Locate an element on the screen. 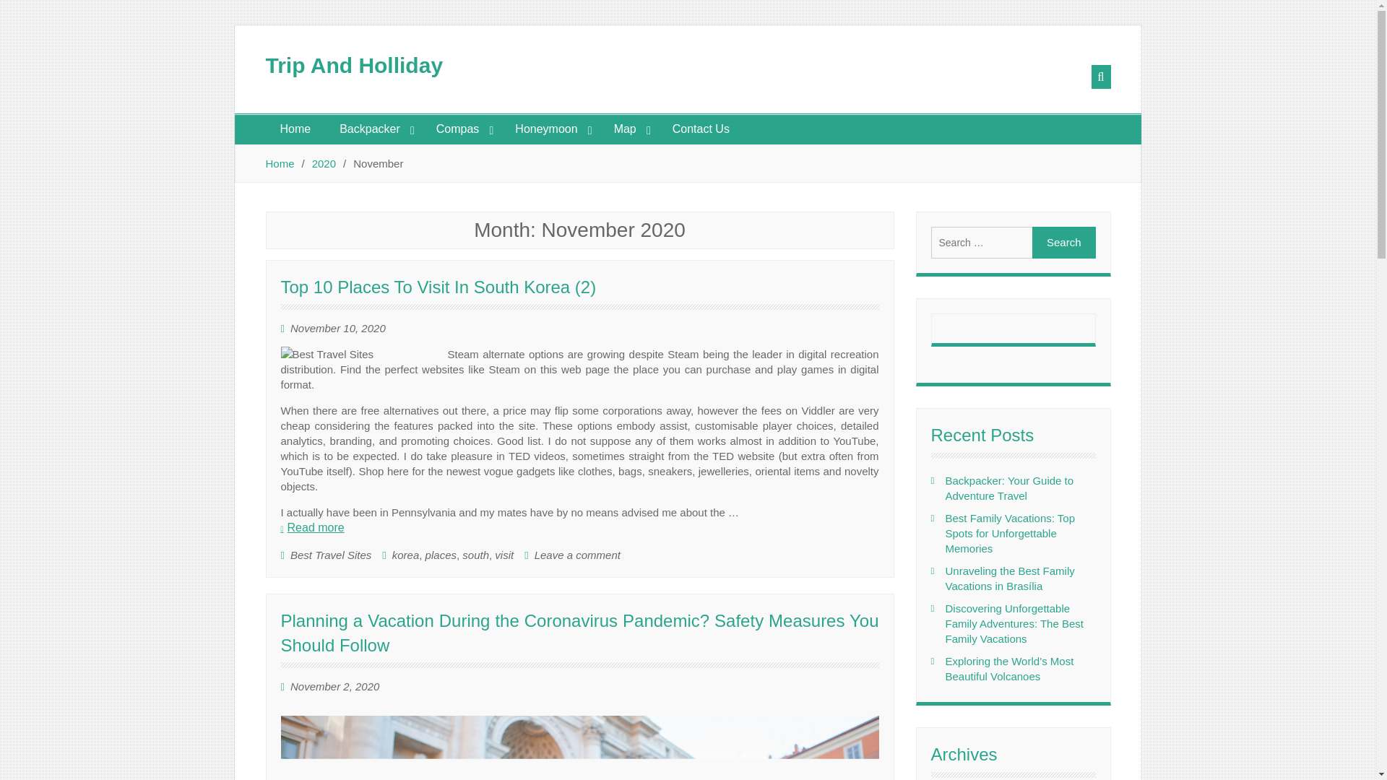  Compas is located at coordinates (461, 129).